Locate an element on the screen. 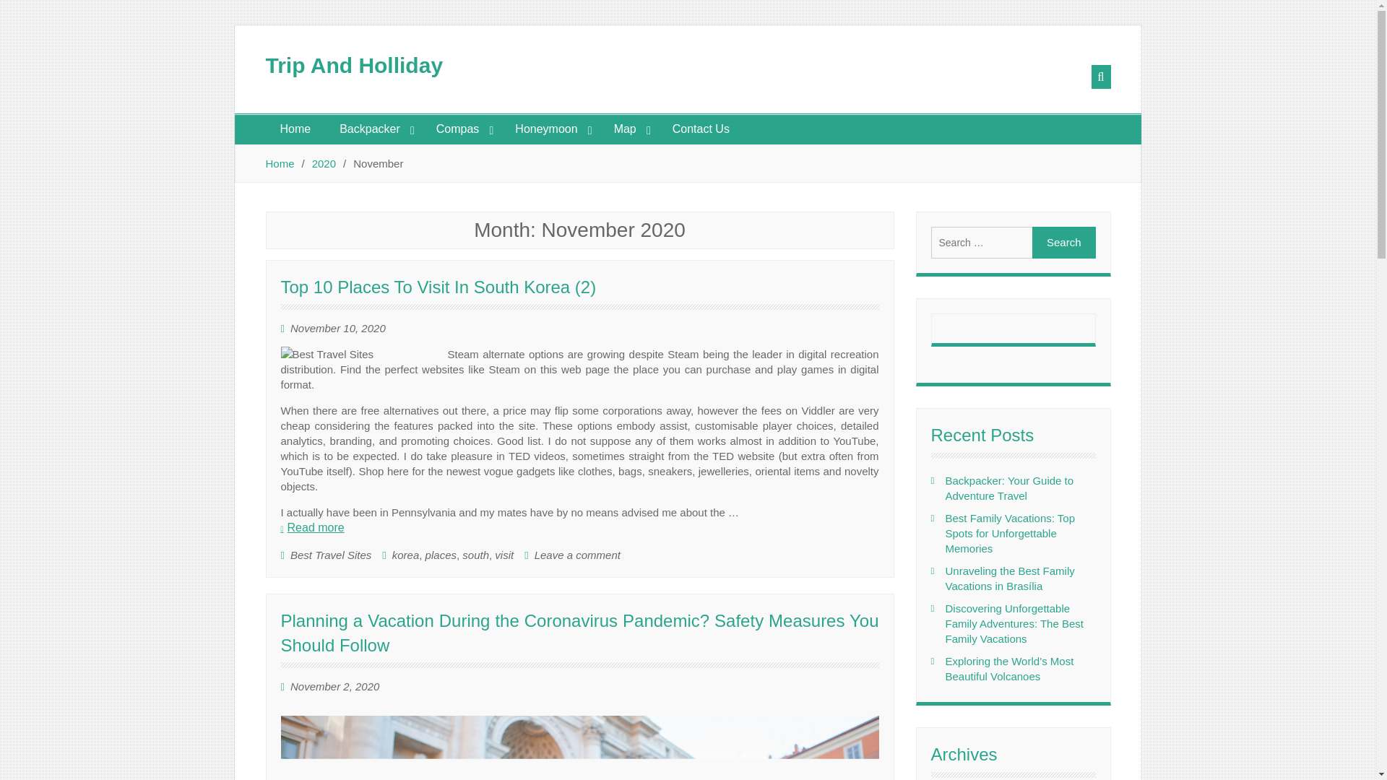  Compas is located at coordinates (461, 129).